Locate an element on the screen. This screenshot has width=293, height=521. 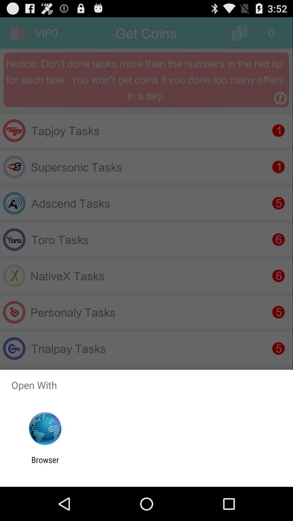
select browser item is located at coordinates (45, 465).